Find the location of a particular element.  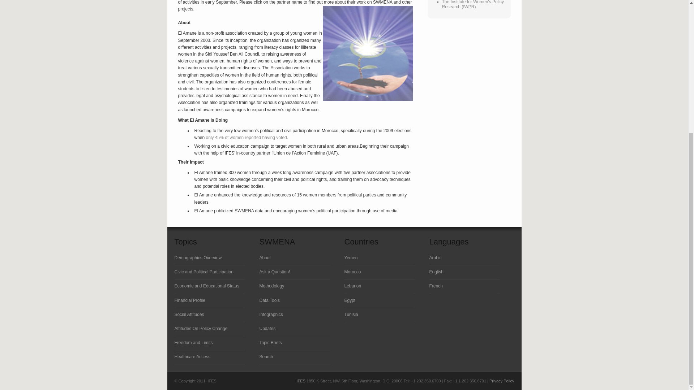

About is located at coordinates (265, 258).